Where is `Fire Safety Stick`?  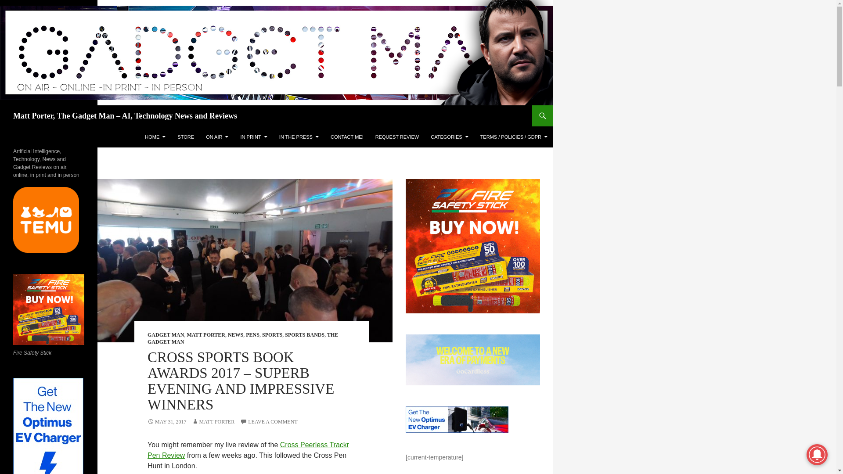 Fire Safety Stick is located at coordinates (472, 246).